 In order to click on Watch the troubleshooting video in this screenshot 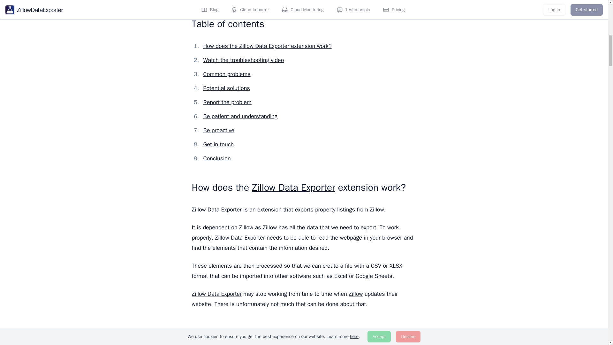, I will do `click(243, 60)`.